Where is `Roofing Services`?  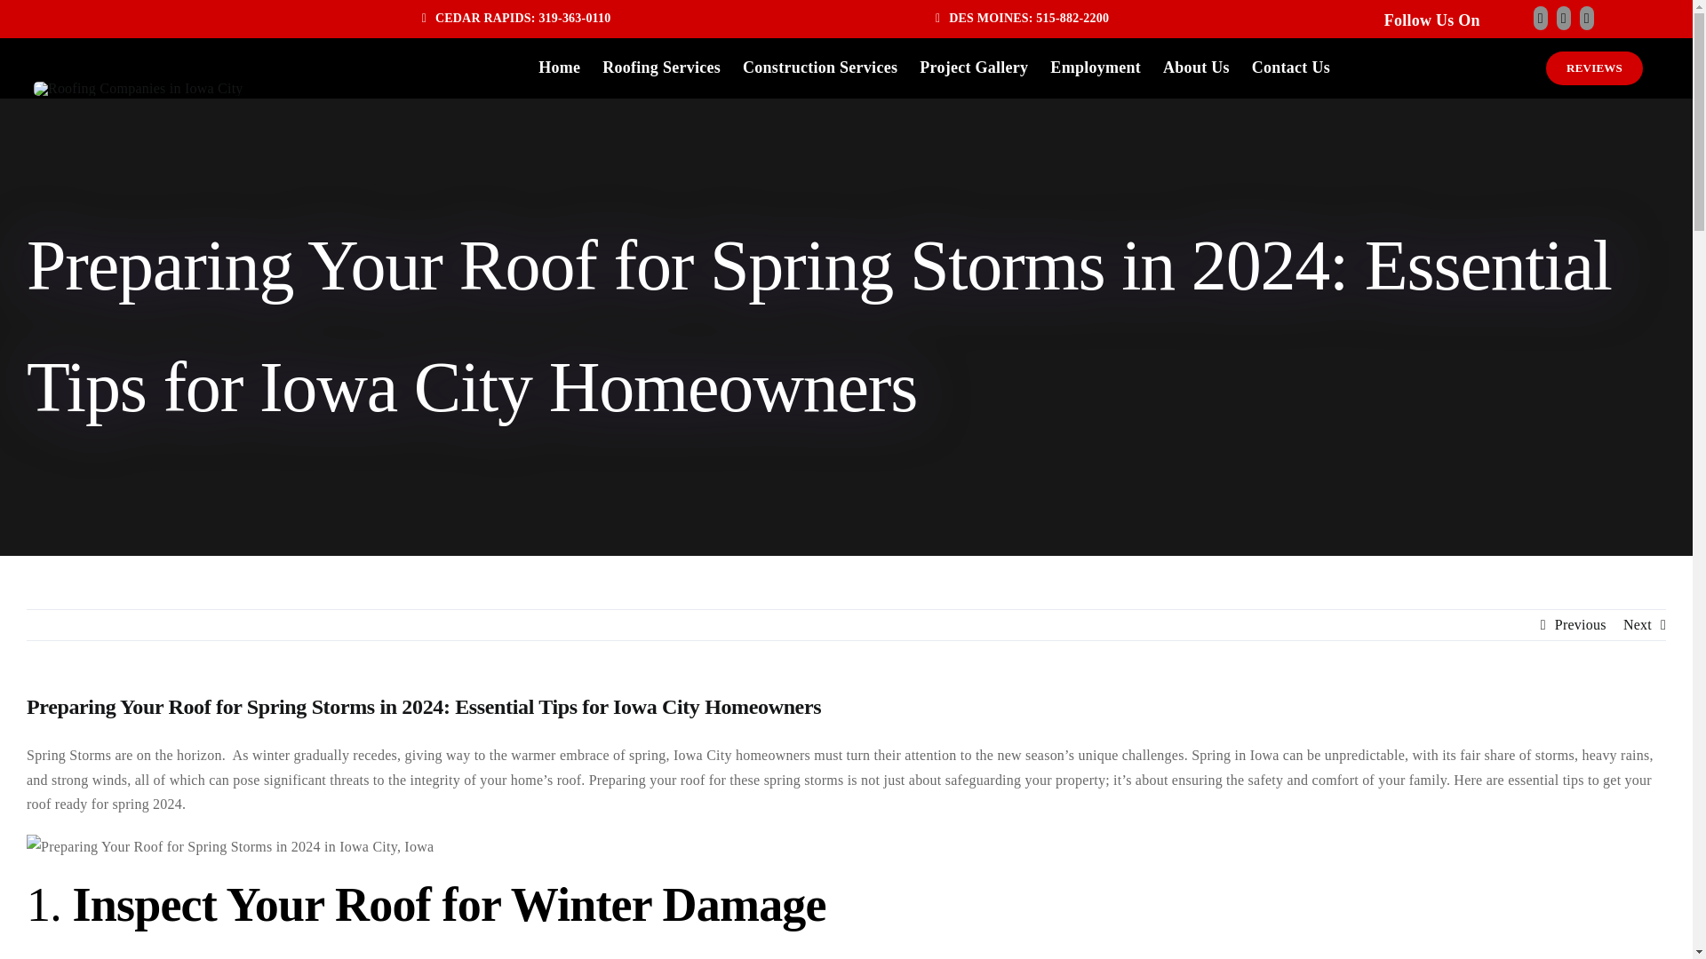 Roofing Services is located at coordinates (661, 67).